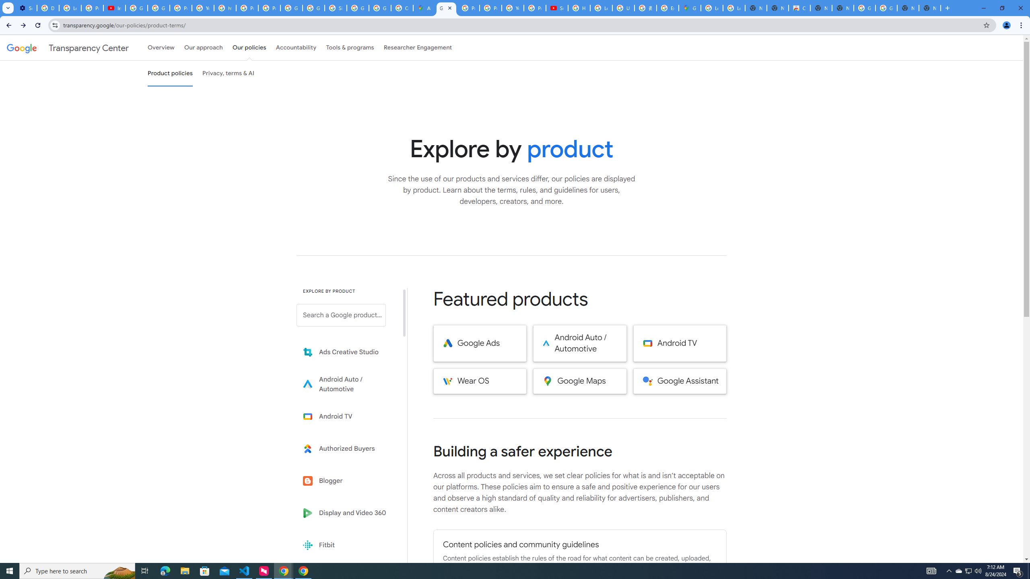 The width and height of the screenshot is (1030, 579). What do you see at coordinates (865, 8) in the screenshot?
I see `Google Images` at bounding box center [865, 8].